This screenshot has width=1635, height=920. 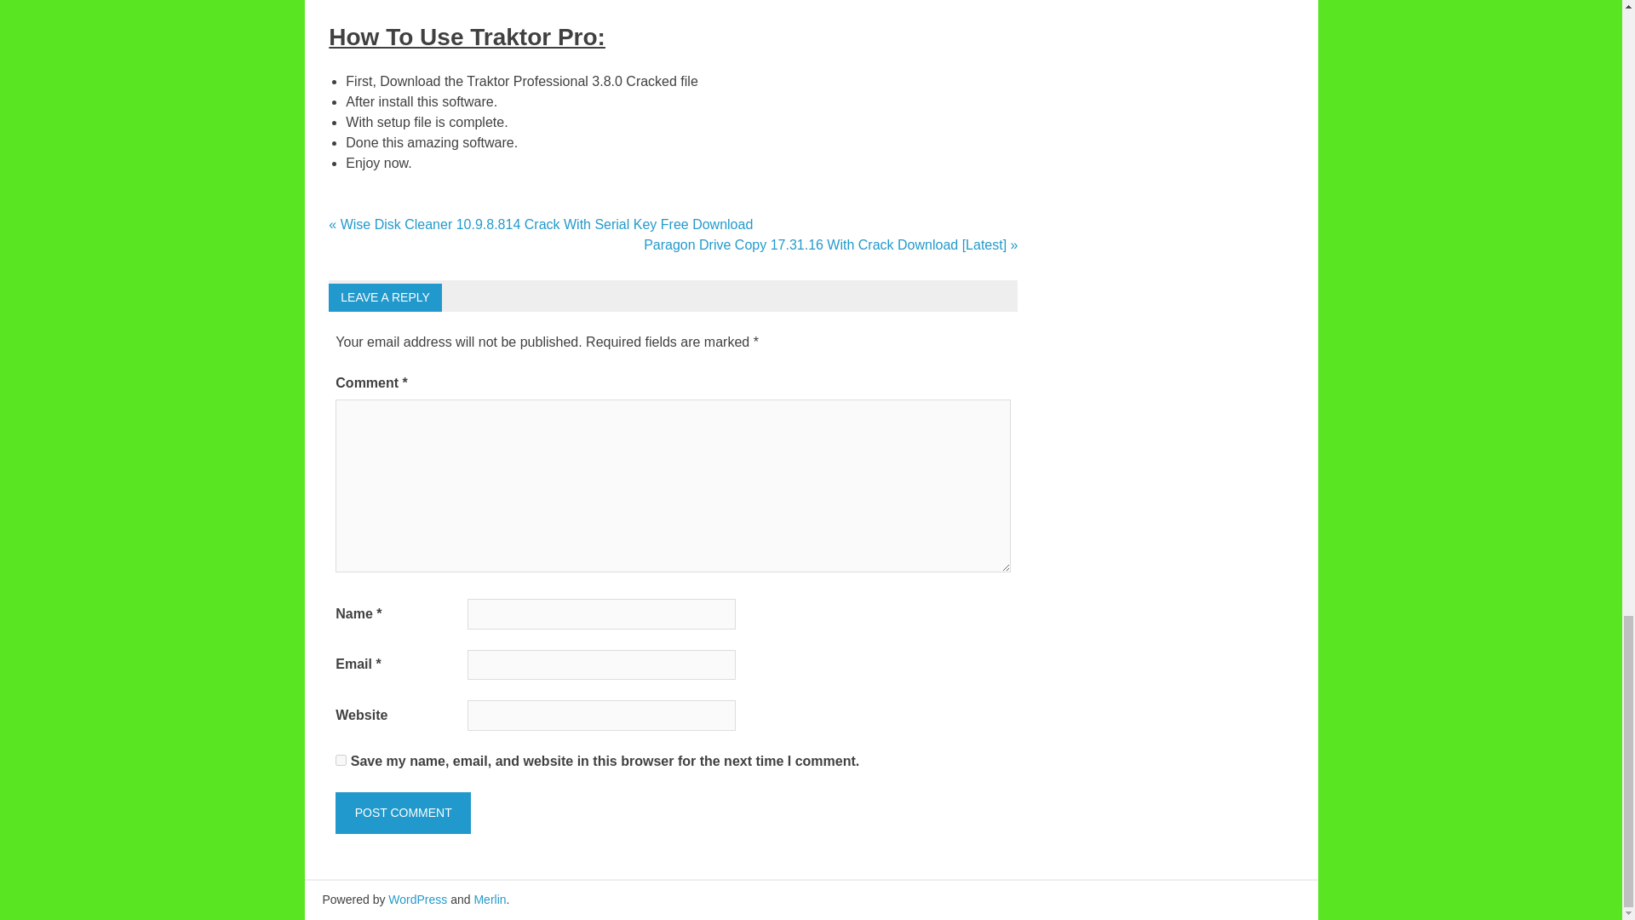 What do you see at coordinates (402, 813) in the screenshot?
I see `Post Comment` at bounding box center [402, 813].